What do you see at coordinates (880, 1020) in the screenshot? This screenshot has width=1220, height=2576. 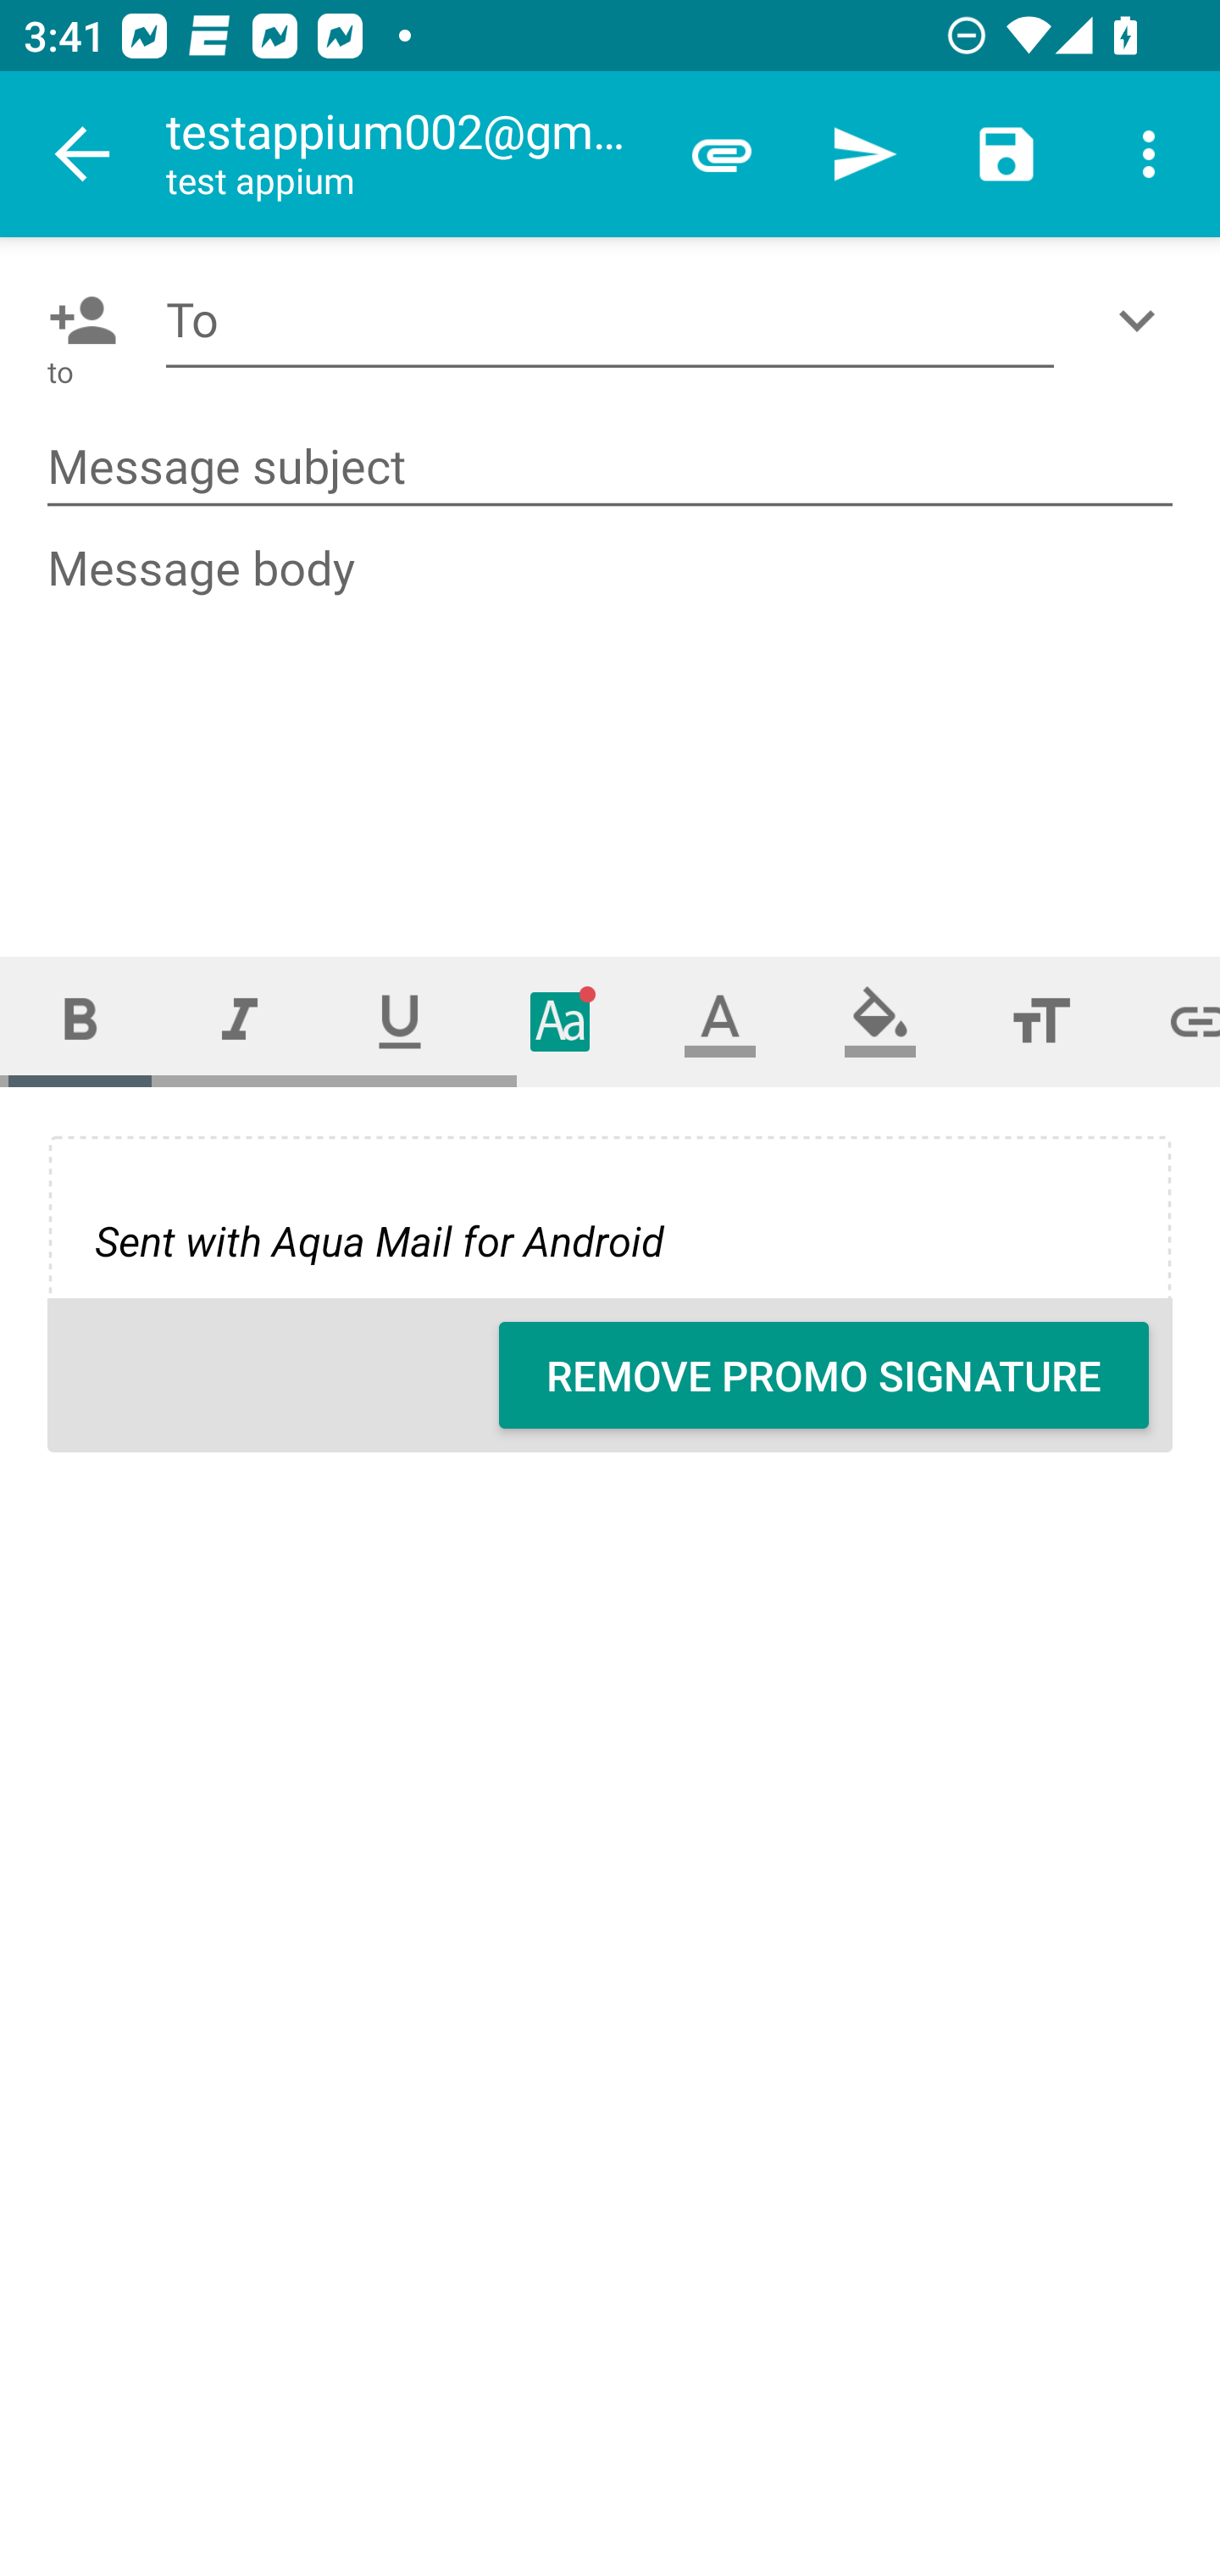 I see `Fill color` at bounding box center [880, 1020].